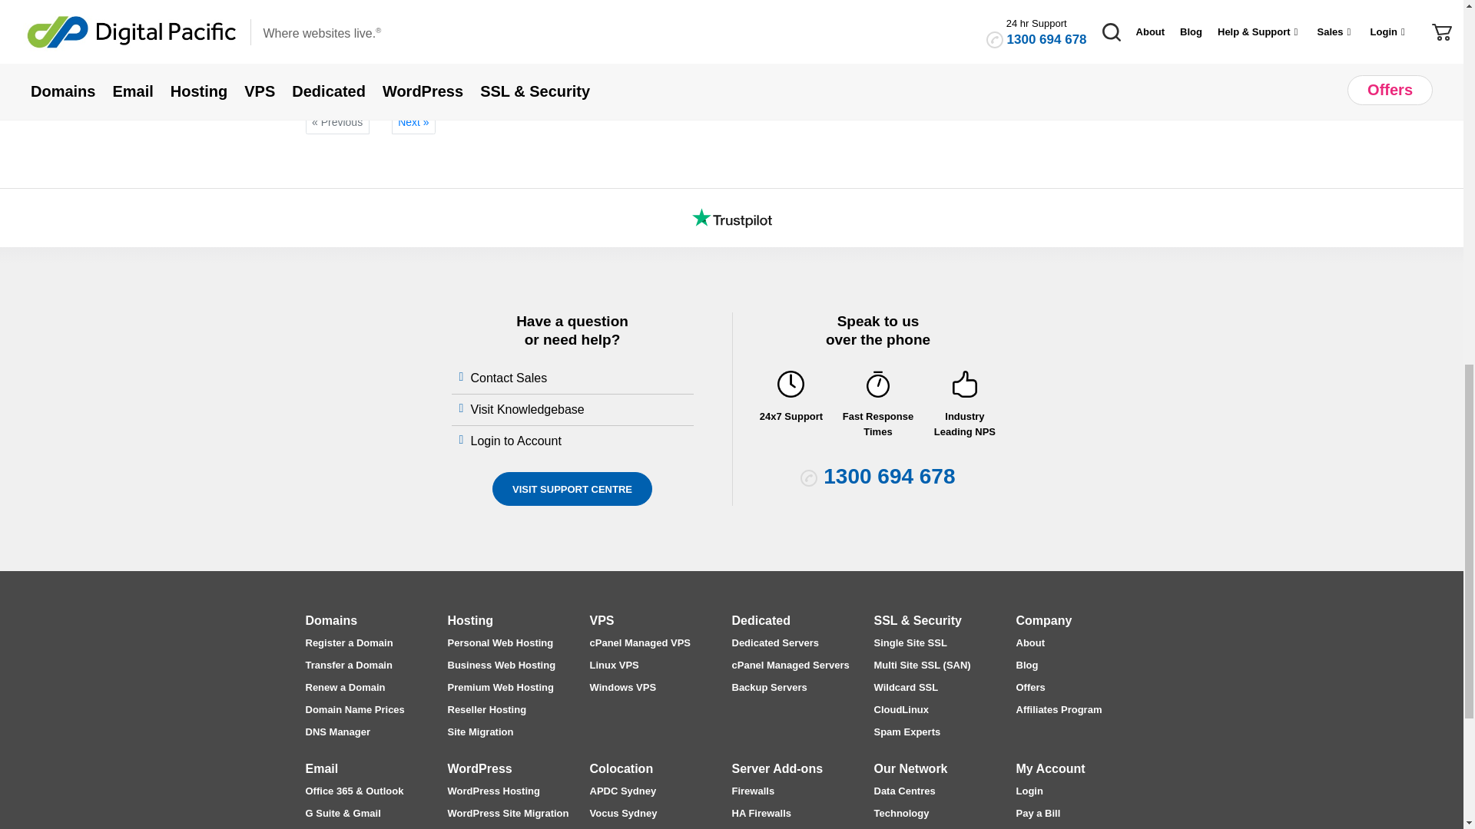 Image resolution: width=1475 pixels, height=829 pixels. I want to click on Customer reviews powered by Trustpilot, so click(731, 218).